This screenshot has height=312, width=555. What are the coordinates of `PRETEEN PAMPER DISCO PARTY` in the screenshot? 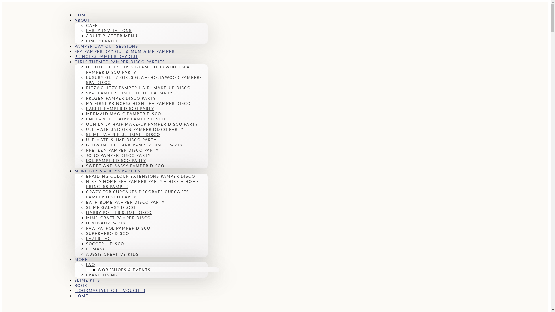 It's located at (123, 150).